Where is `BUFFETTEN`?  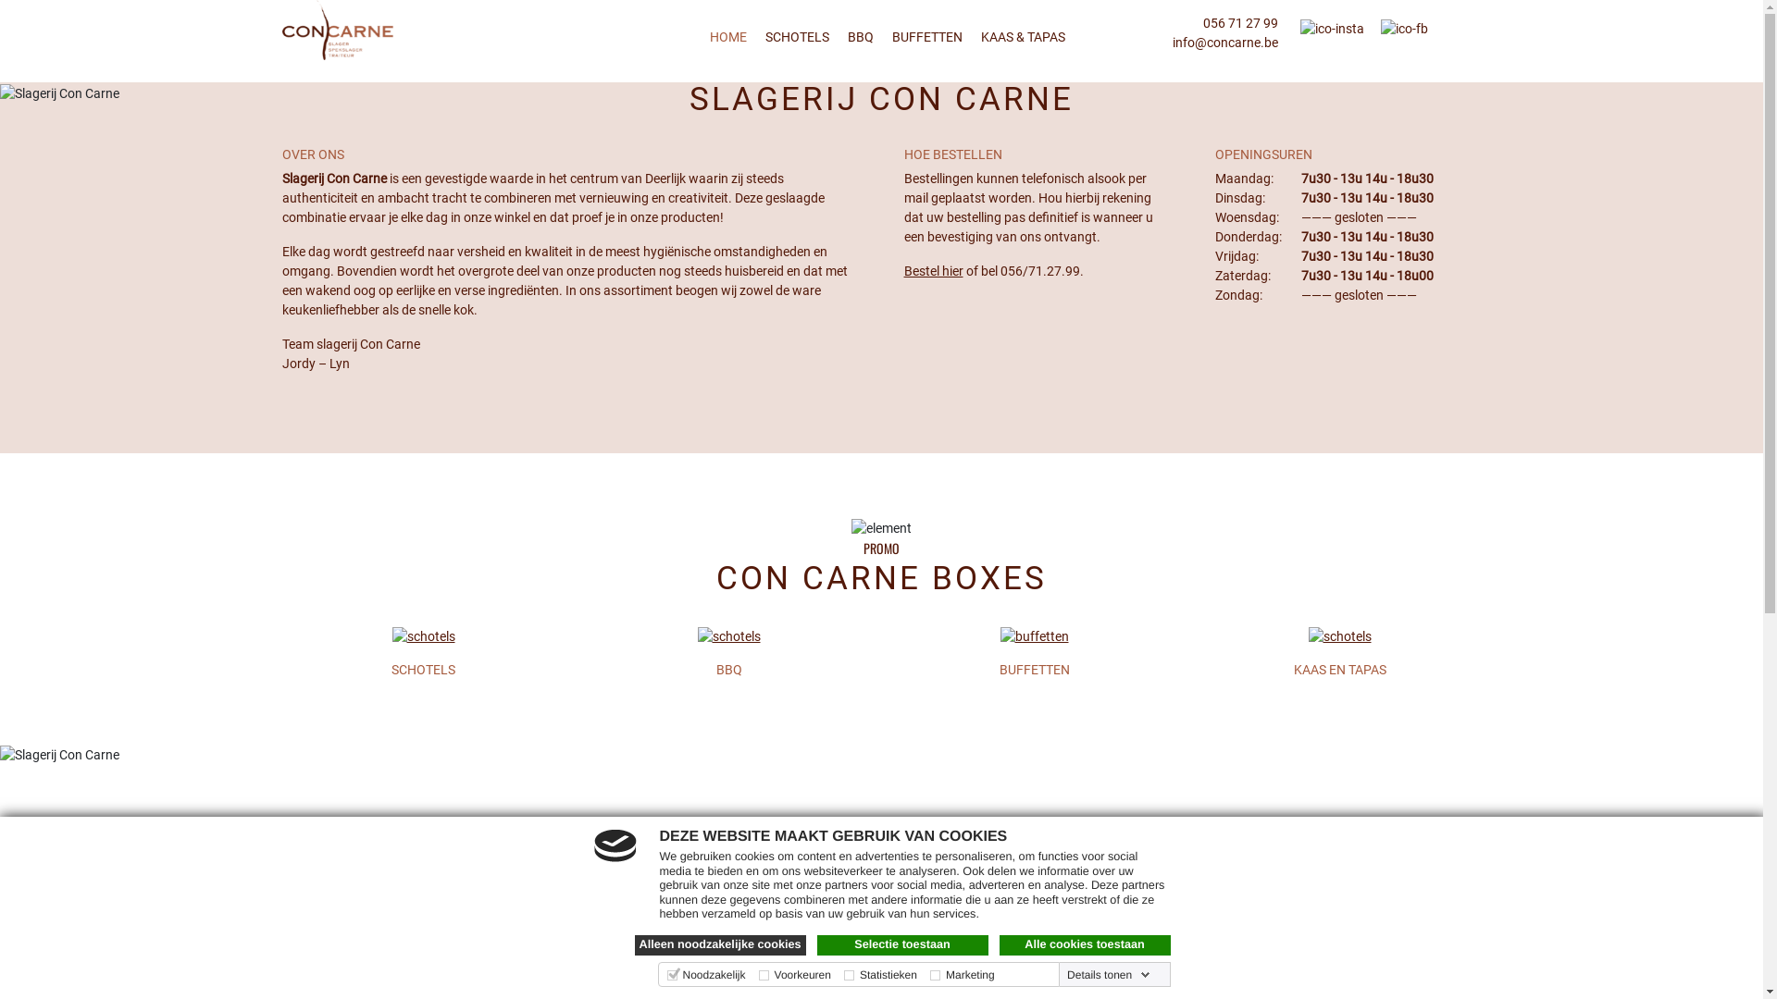 BUFFETTEN is located at coordinates (1034, 670).